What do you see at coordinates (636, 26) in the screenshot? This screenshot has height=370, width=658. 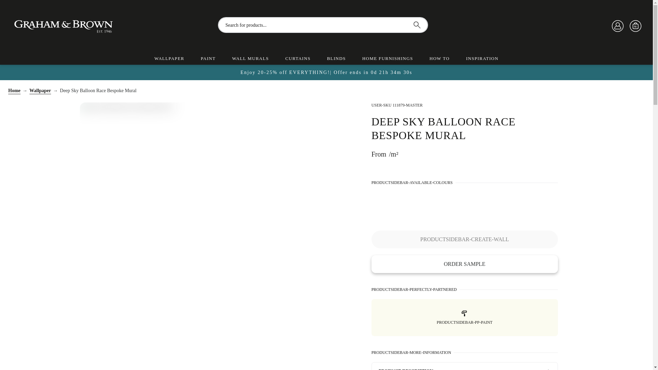 I see `usernav-title` at bounding box center [636, 26].